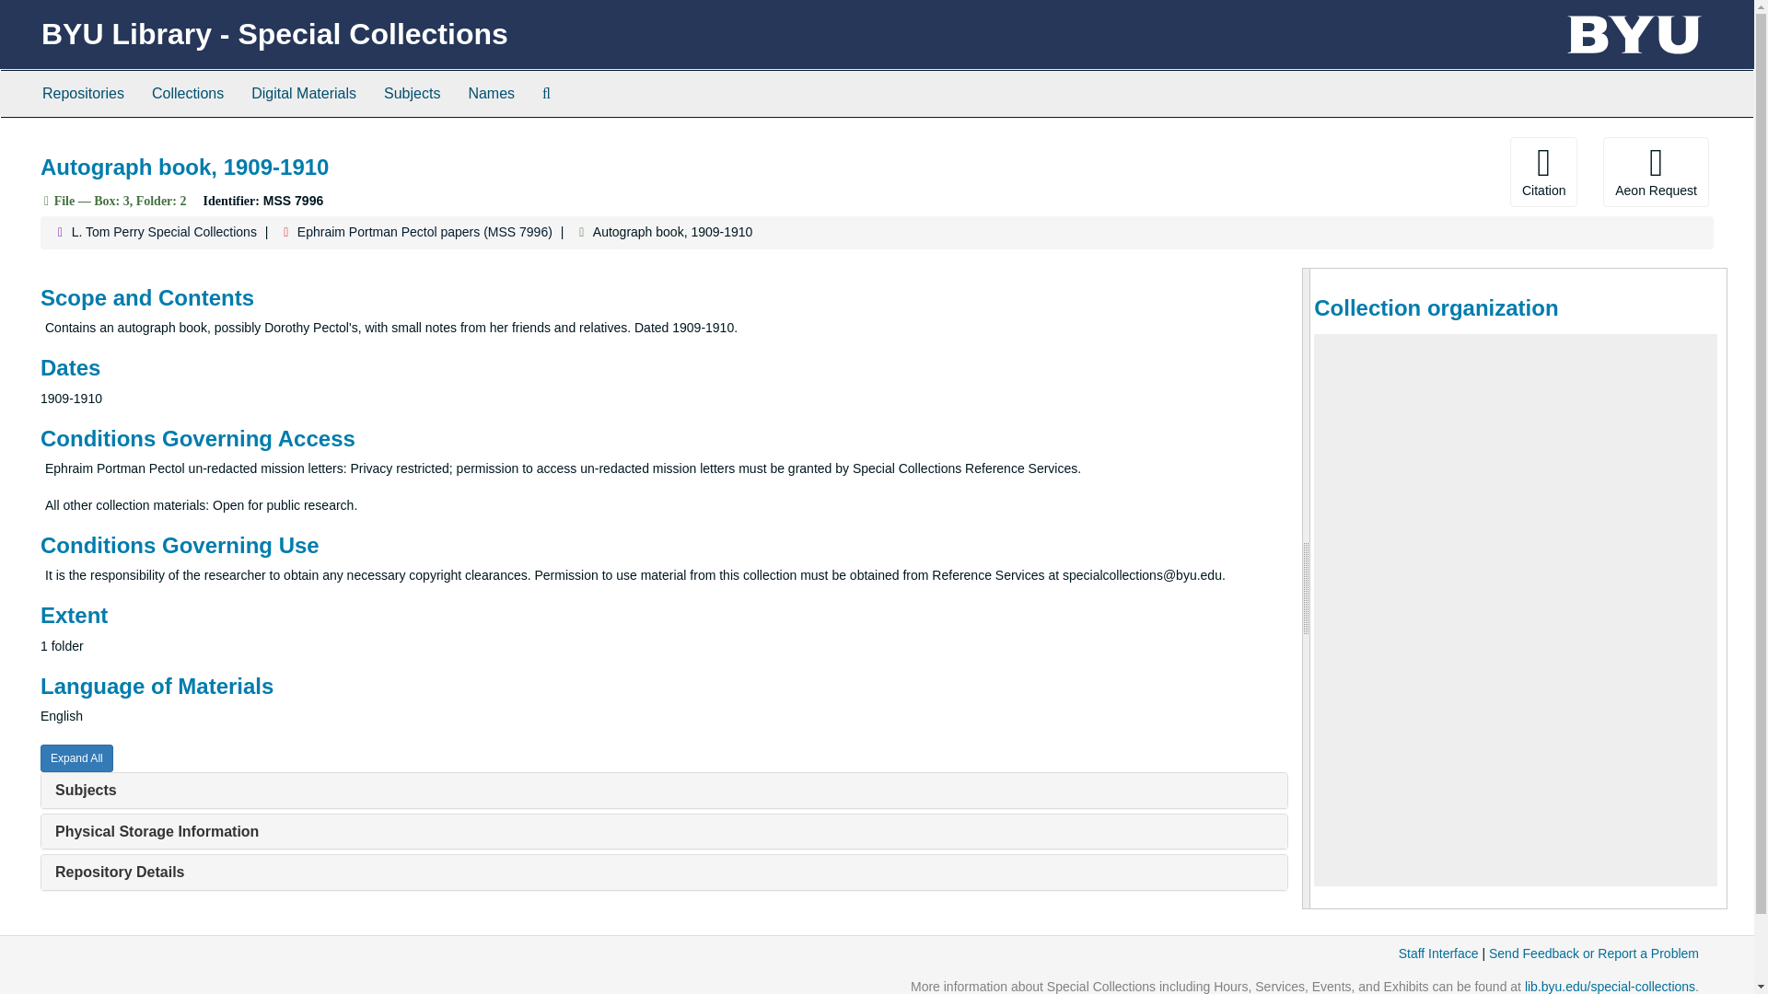  Describe the element at coordinates (492, 94) in the screenshot. I see `Names` at that location.